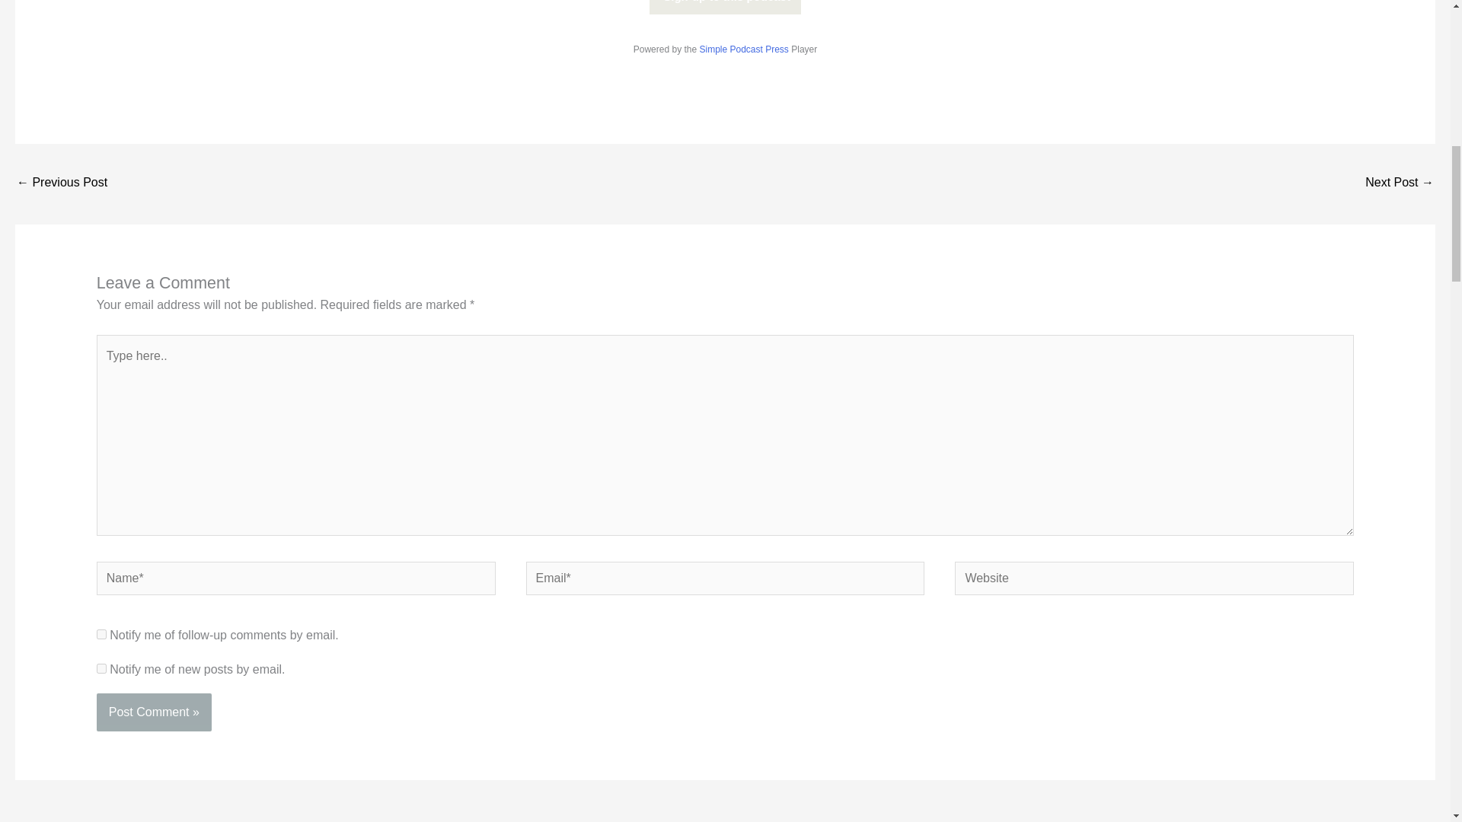 The height and width of the screenshot is (822, 1462). Describe the element at coordinates (101, 668) in the screenshot. I see `subscribe` at that location.